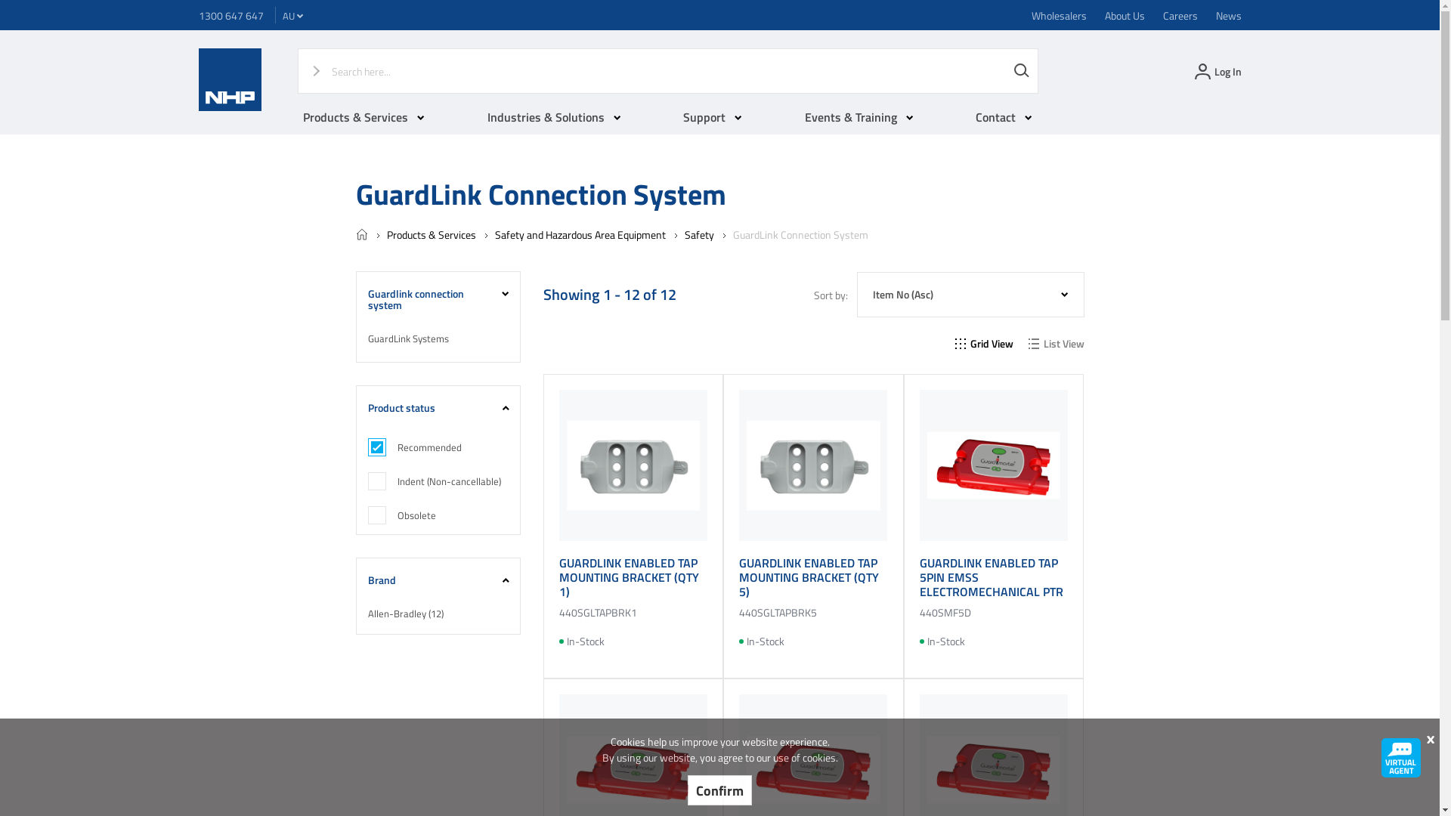 This screenshot has height=816, width=1451. I want to click on Safety, so click(700, 234).